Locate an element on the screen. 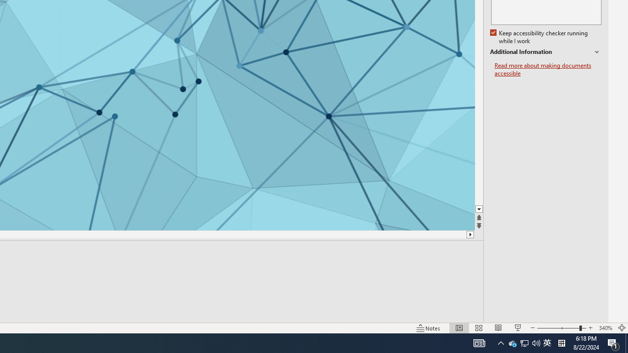  Additional Information is located at coordinates (546, 52).